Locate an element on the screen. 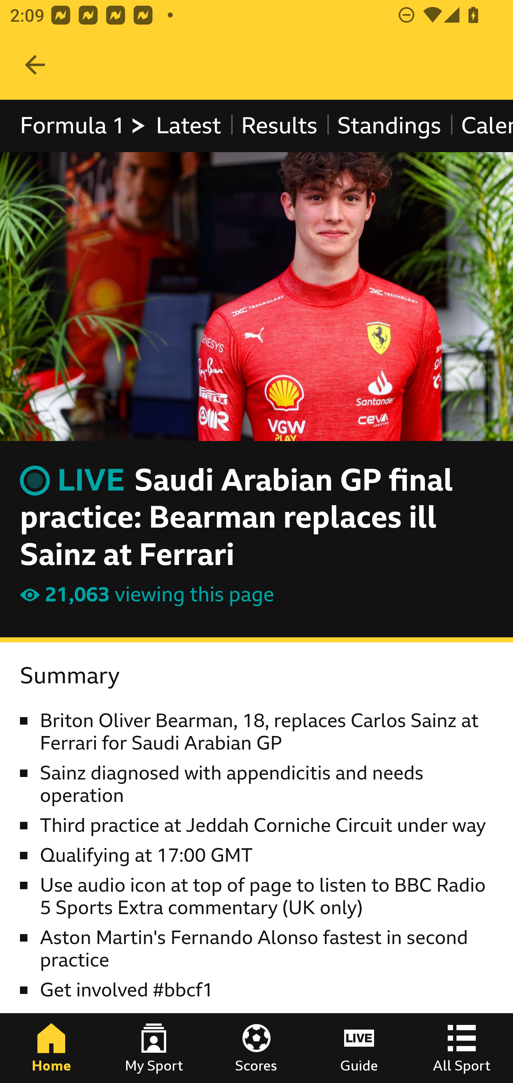 This screenshot has height=1083, width=513. Standings is located at coordinates (390, 125).